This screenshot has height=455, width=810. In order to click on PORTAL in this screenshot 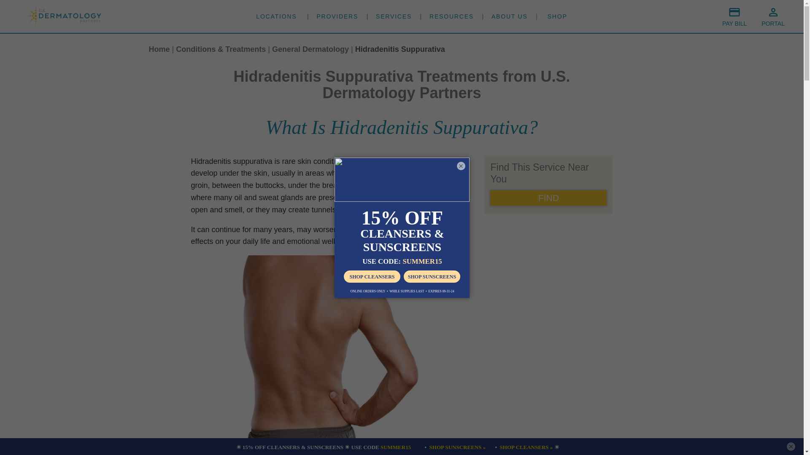, I will do `click(773, 16)`.